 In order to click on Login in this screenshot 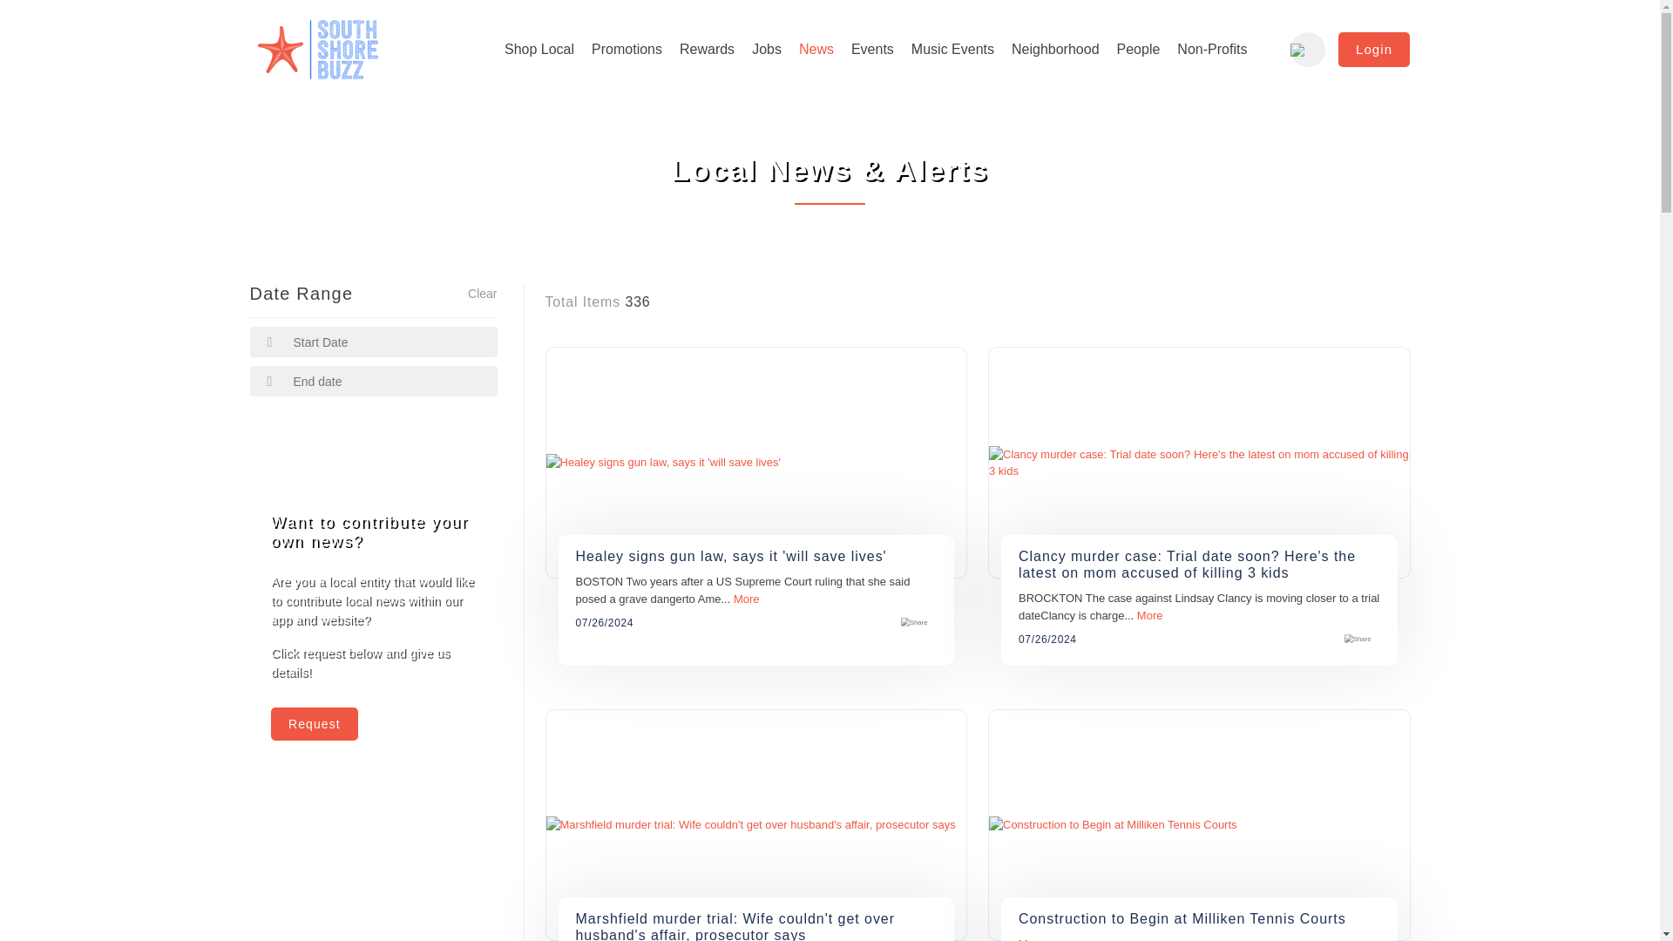, I will do `click(1374, 49)`.